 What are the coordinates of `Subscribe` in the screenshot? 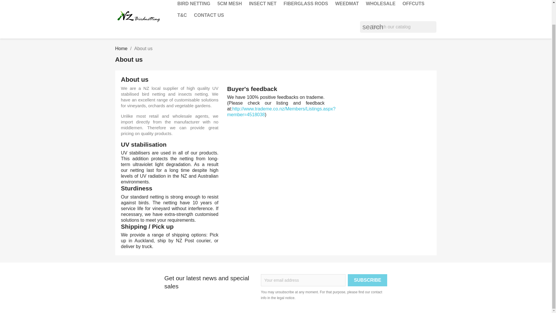 It's located at (367, 280).